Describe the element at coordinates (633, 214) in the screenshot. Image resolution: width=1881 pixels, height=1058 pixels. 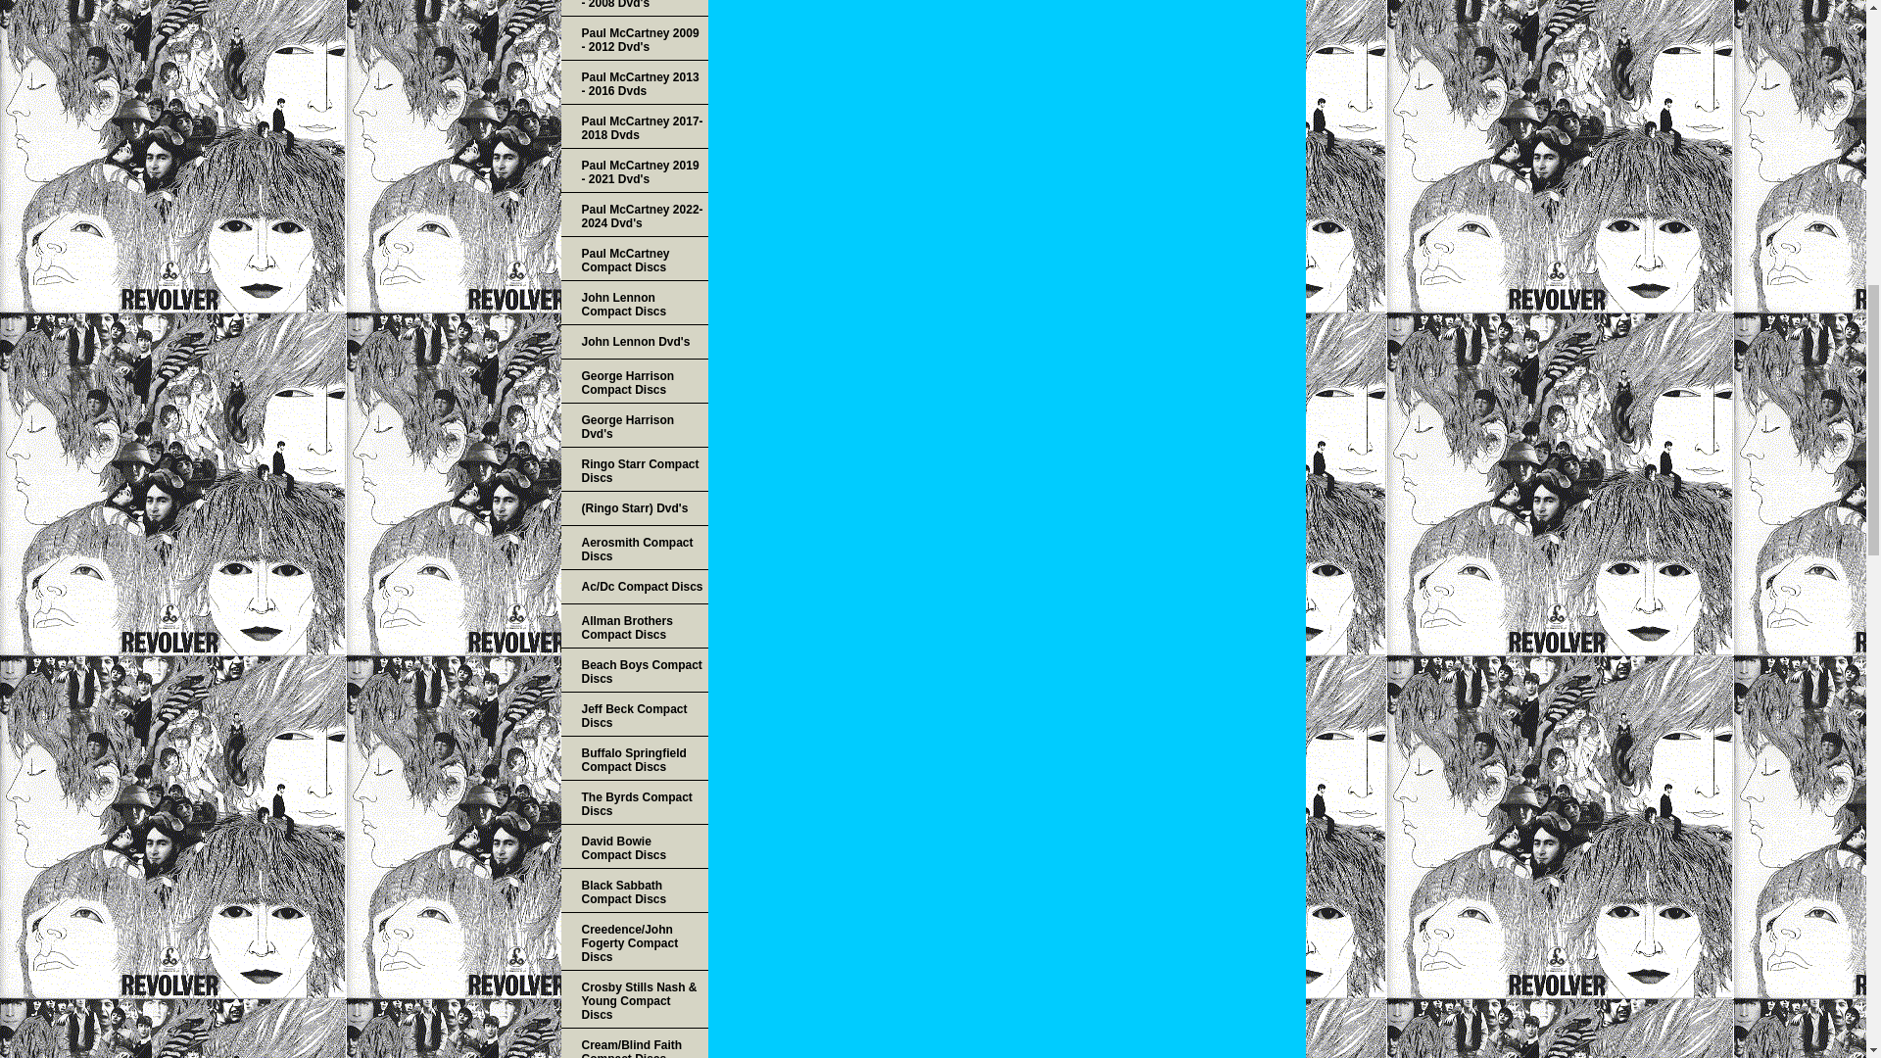
I see `Paul McCartney 2022-2024 Dvd's` at that location.